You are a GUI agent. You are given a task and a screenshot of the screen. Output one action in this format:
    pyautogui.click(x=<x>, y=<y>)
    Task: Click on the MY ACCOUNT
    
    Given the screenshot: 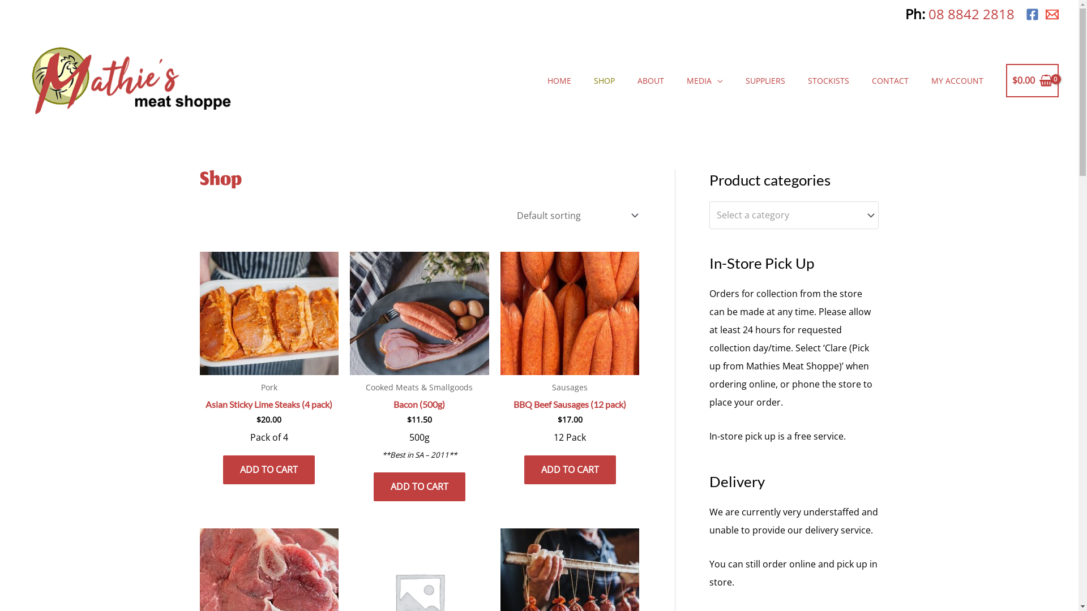 What is the action you would take?
    pyautogui.click(x=957, y=81)
    